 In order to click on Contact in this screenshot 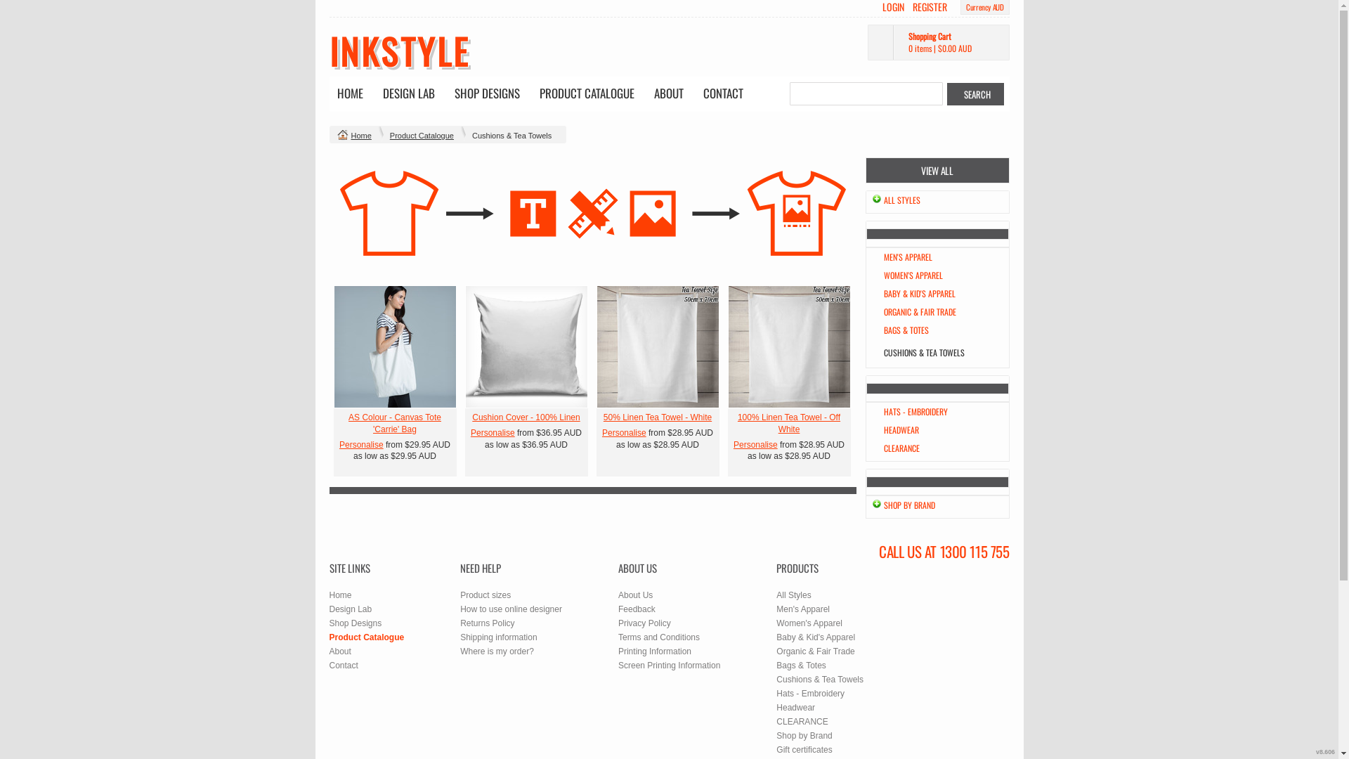, I will do `click(343, 666)`.